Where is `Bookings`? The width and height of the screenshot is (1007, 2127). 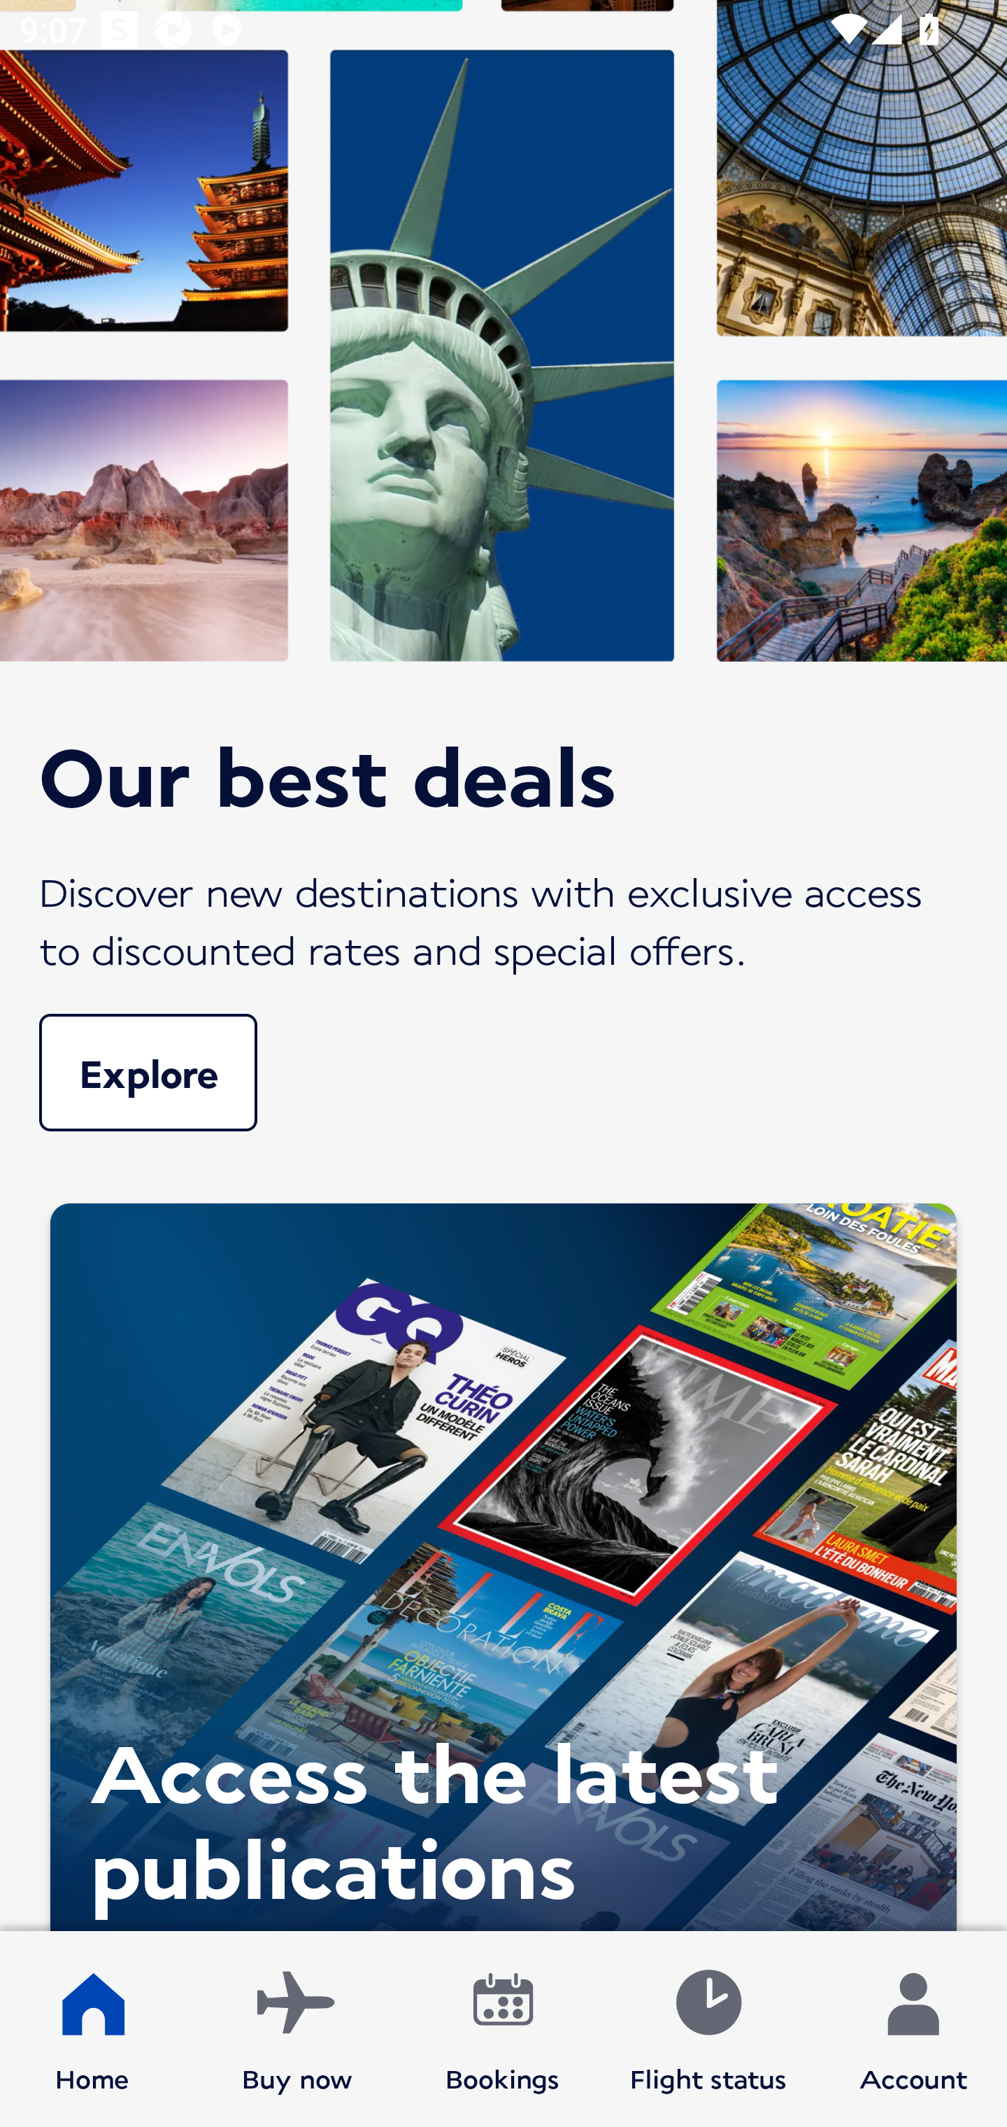
Bookings is located at coordinates (503, 2029).